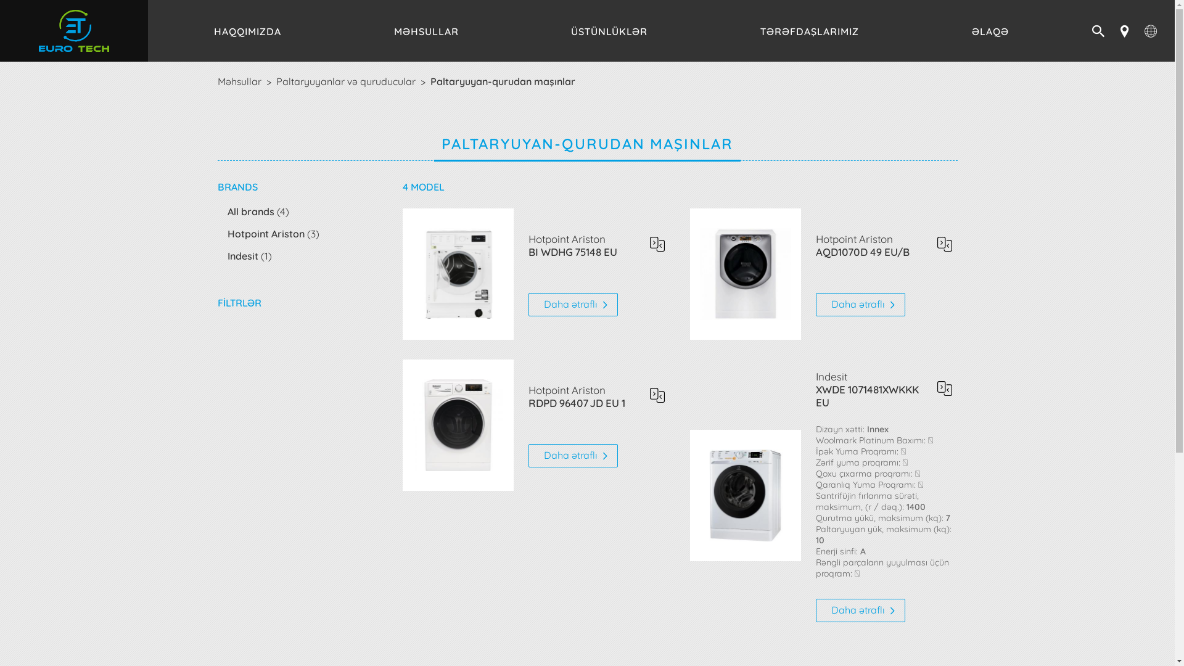 The image size is (1184, 666). I want to click on Hotpoint Ariston (3), so click(273, 233).